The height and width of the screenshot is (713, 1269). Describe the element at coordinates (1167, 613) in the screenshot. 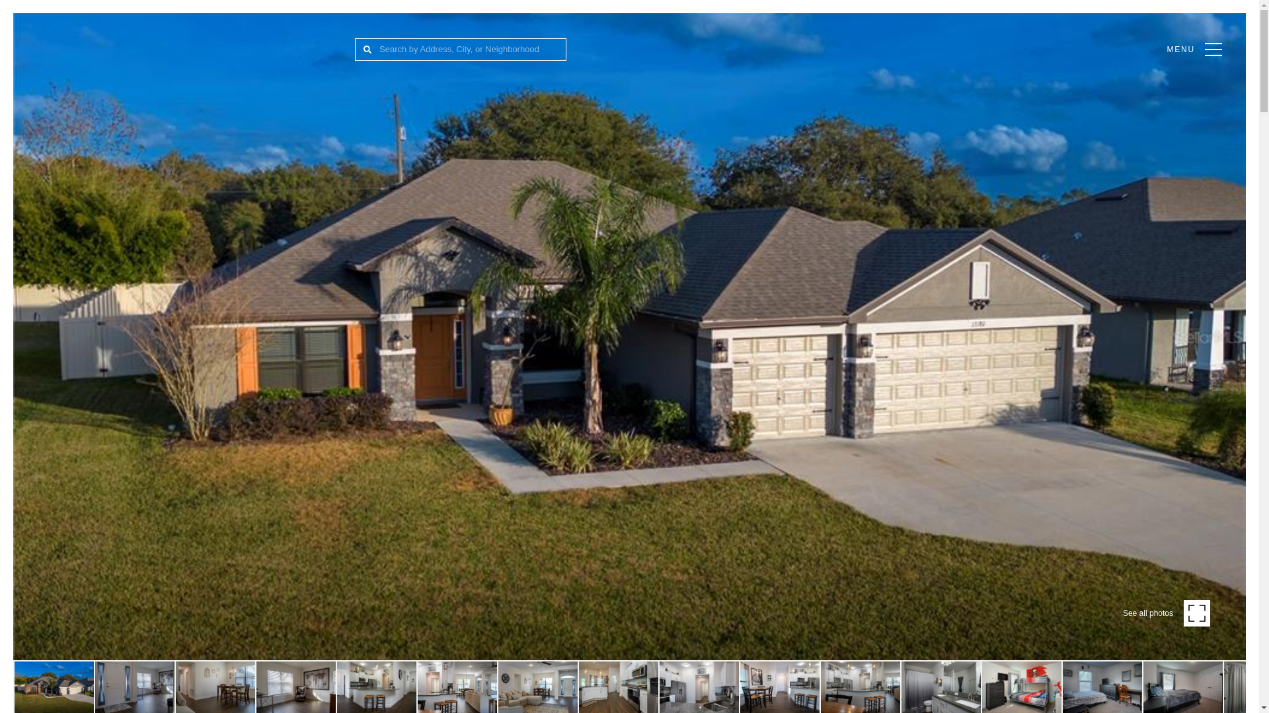

I see `See all photos` at that location.